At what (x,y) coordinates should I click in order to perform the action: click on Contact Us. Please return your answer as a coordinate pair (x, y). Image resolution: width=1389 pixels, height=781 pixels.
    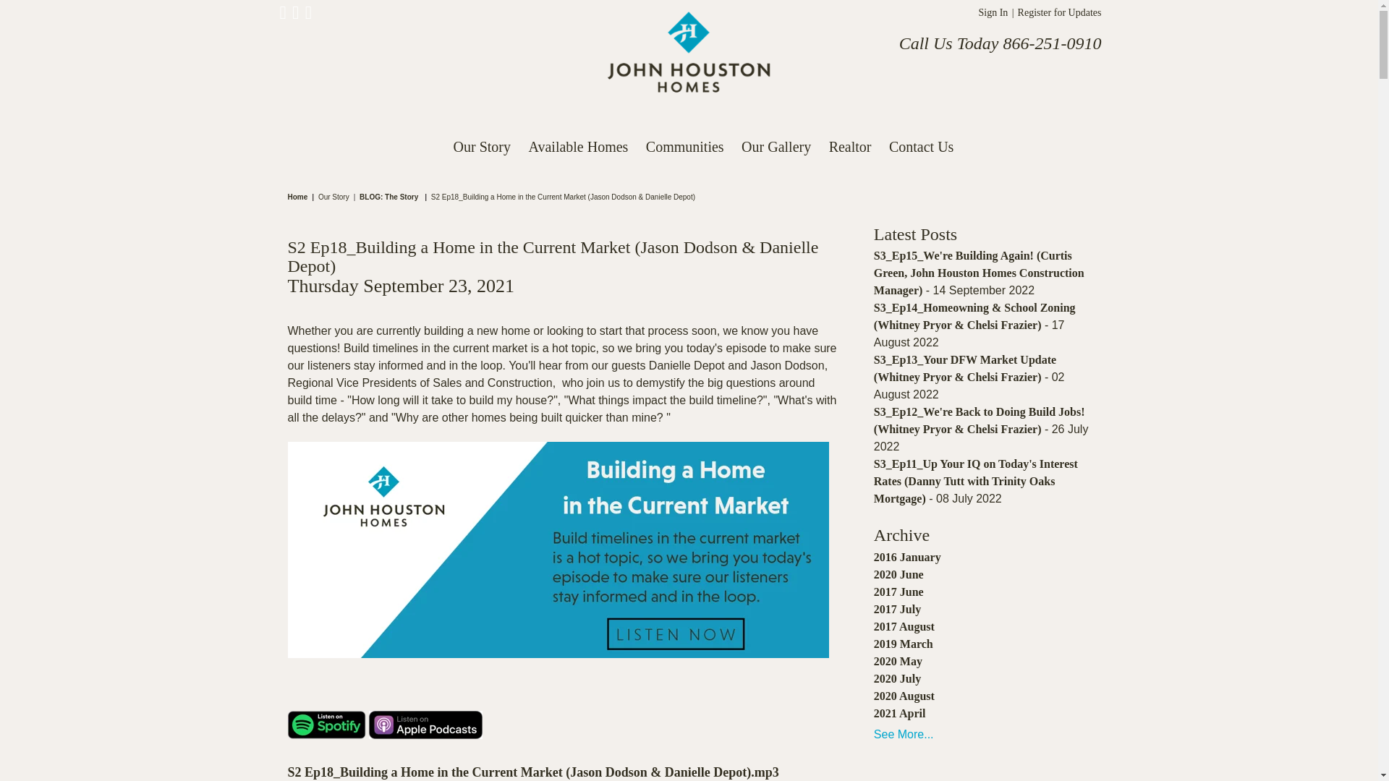
    Looking at the image, I should click on (922, 147).